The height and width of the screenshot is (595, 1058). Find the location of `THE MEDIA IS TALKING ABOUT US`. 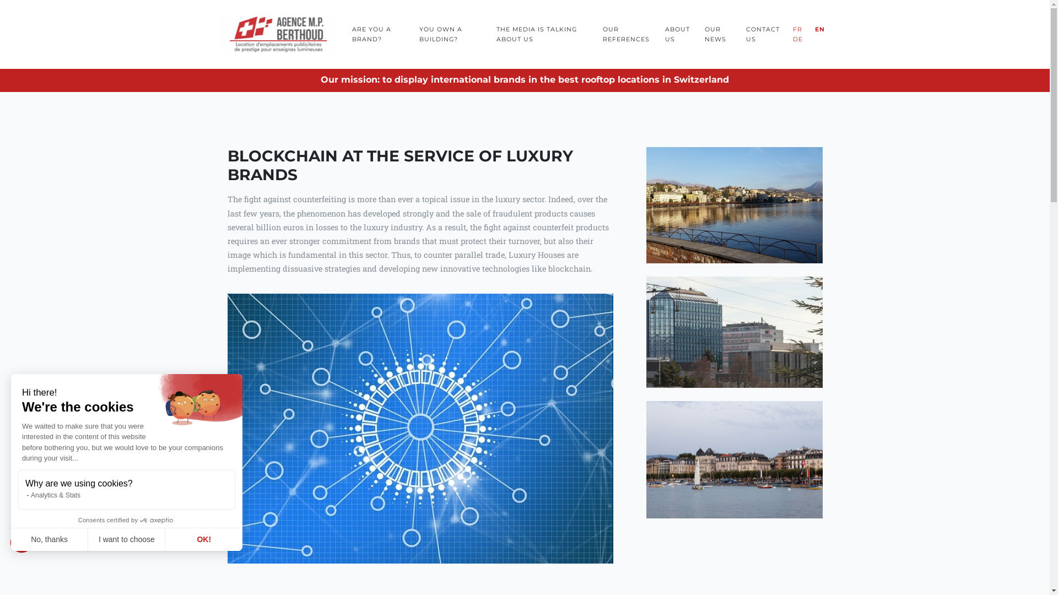

THE MEDIA IS TALKING ABOUT US is located at coordinates (543, 34).